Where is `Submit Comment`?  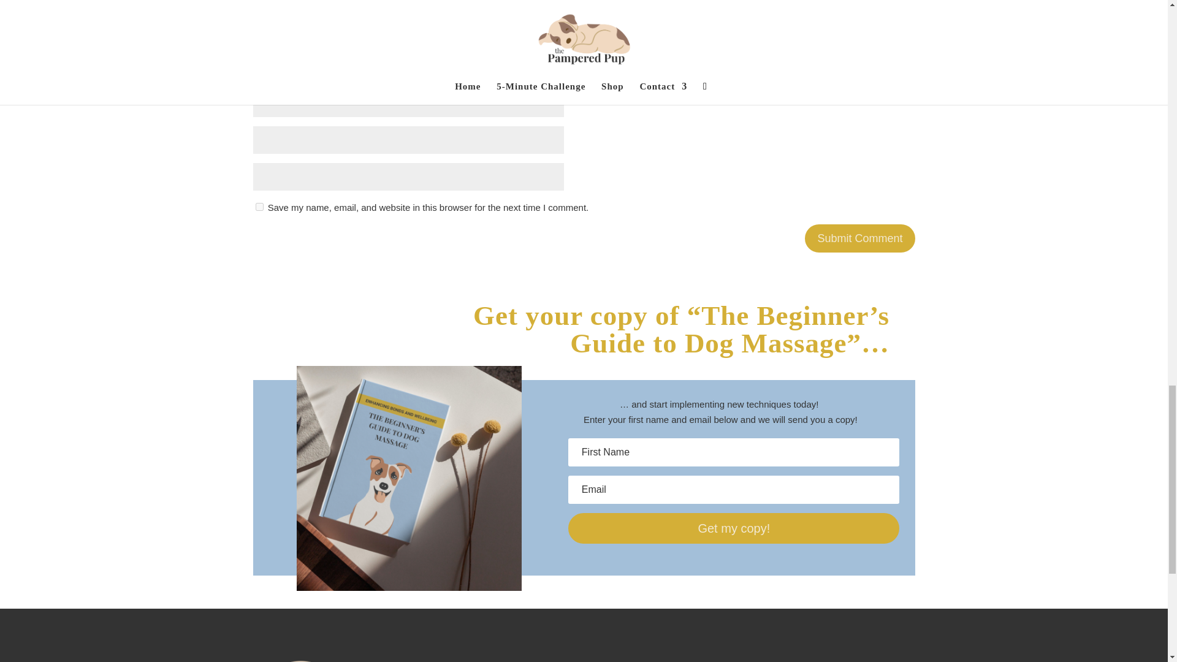 Submit Comment is located at coordinates (859, 238).